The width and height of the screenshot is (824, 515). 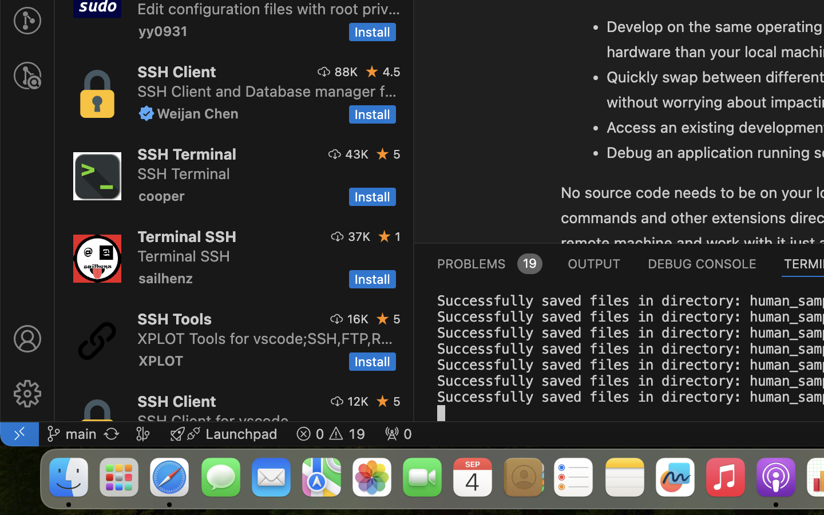 What do you see at coordinates (187, 154) in the screenshot?
I see `SSH Terminal` at bounding box center [187, 154].